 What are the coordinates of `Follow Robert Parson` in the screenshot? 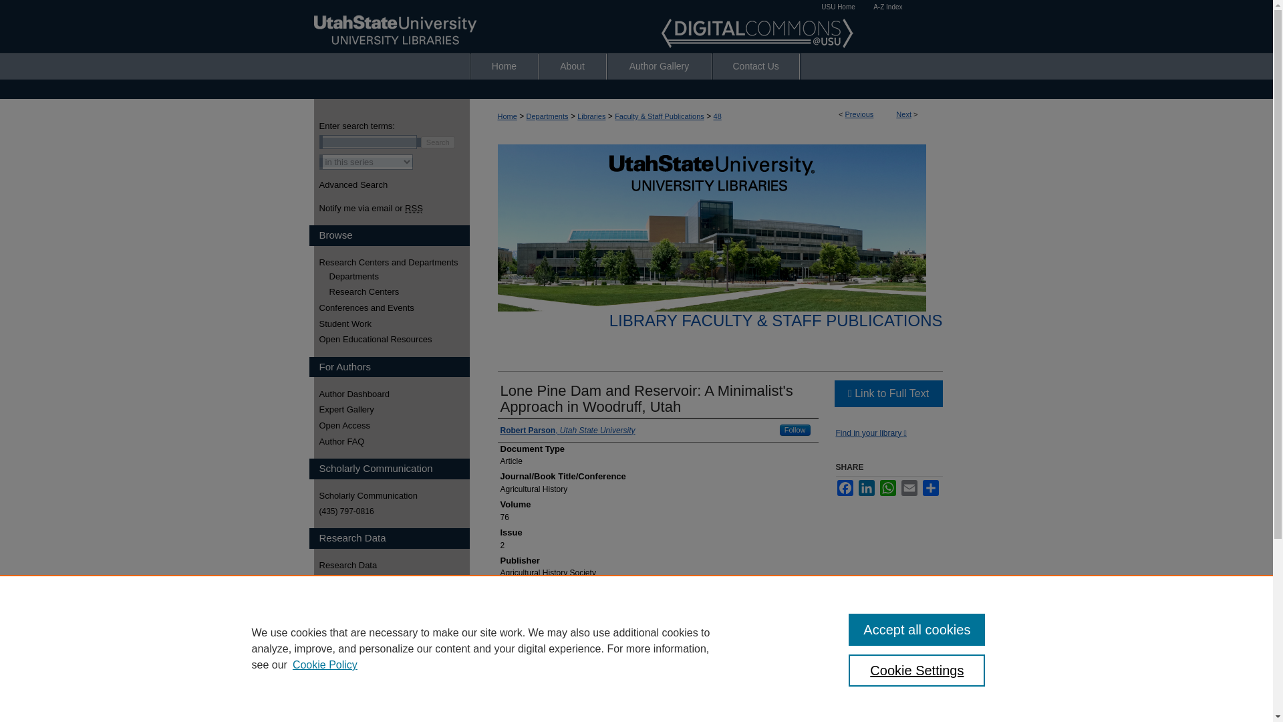 It's located at (795, 431).